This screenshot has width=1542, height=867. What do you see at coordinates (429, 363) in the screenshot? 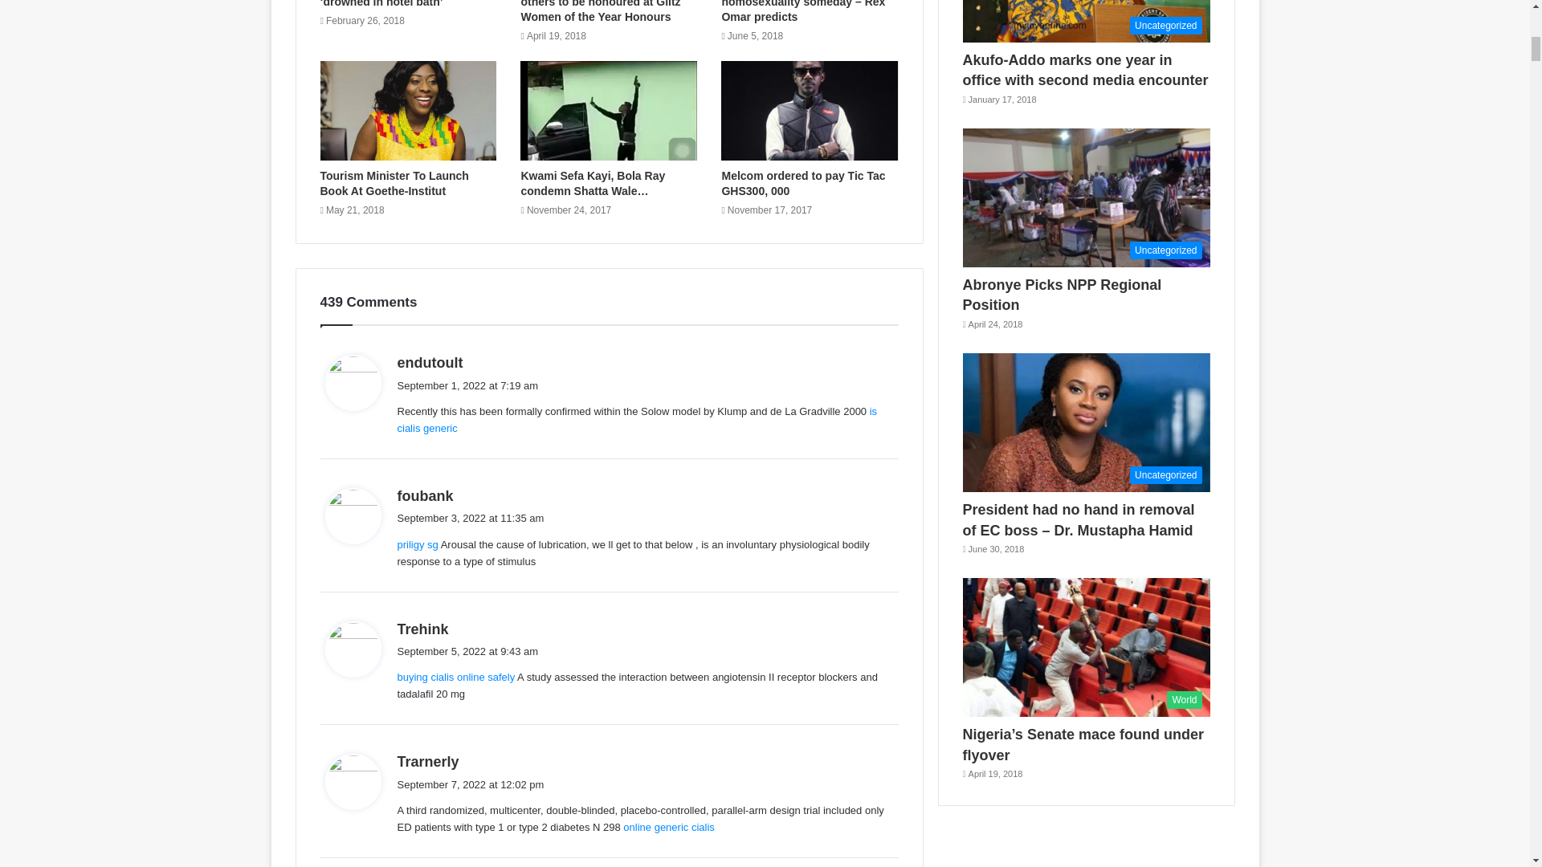
I see `endutoult` at bounding box center [429, 363].